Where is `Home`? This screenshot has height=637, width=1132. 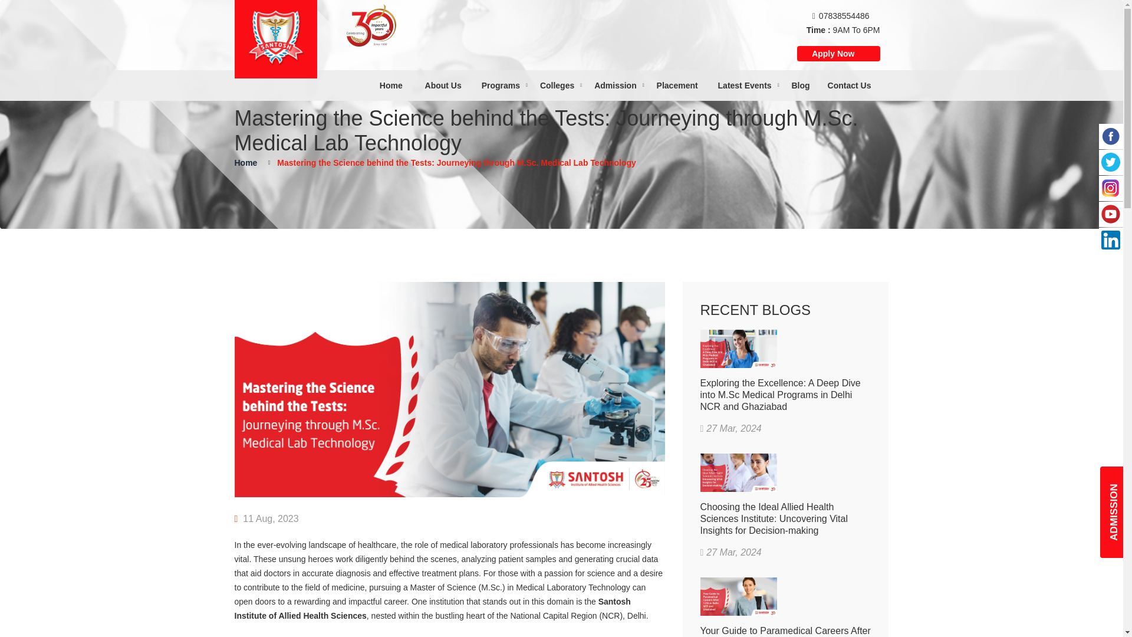
Home is located at coordinates (391, 85).